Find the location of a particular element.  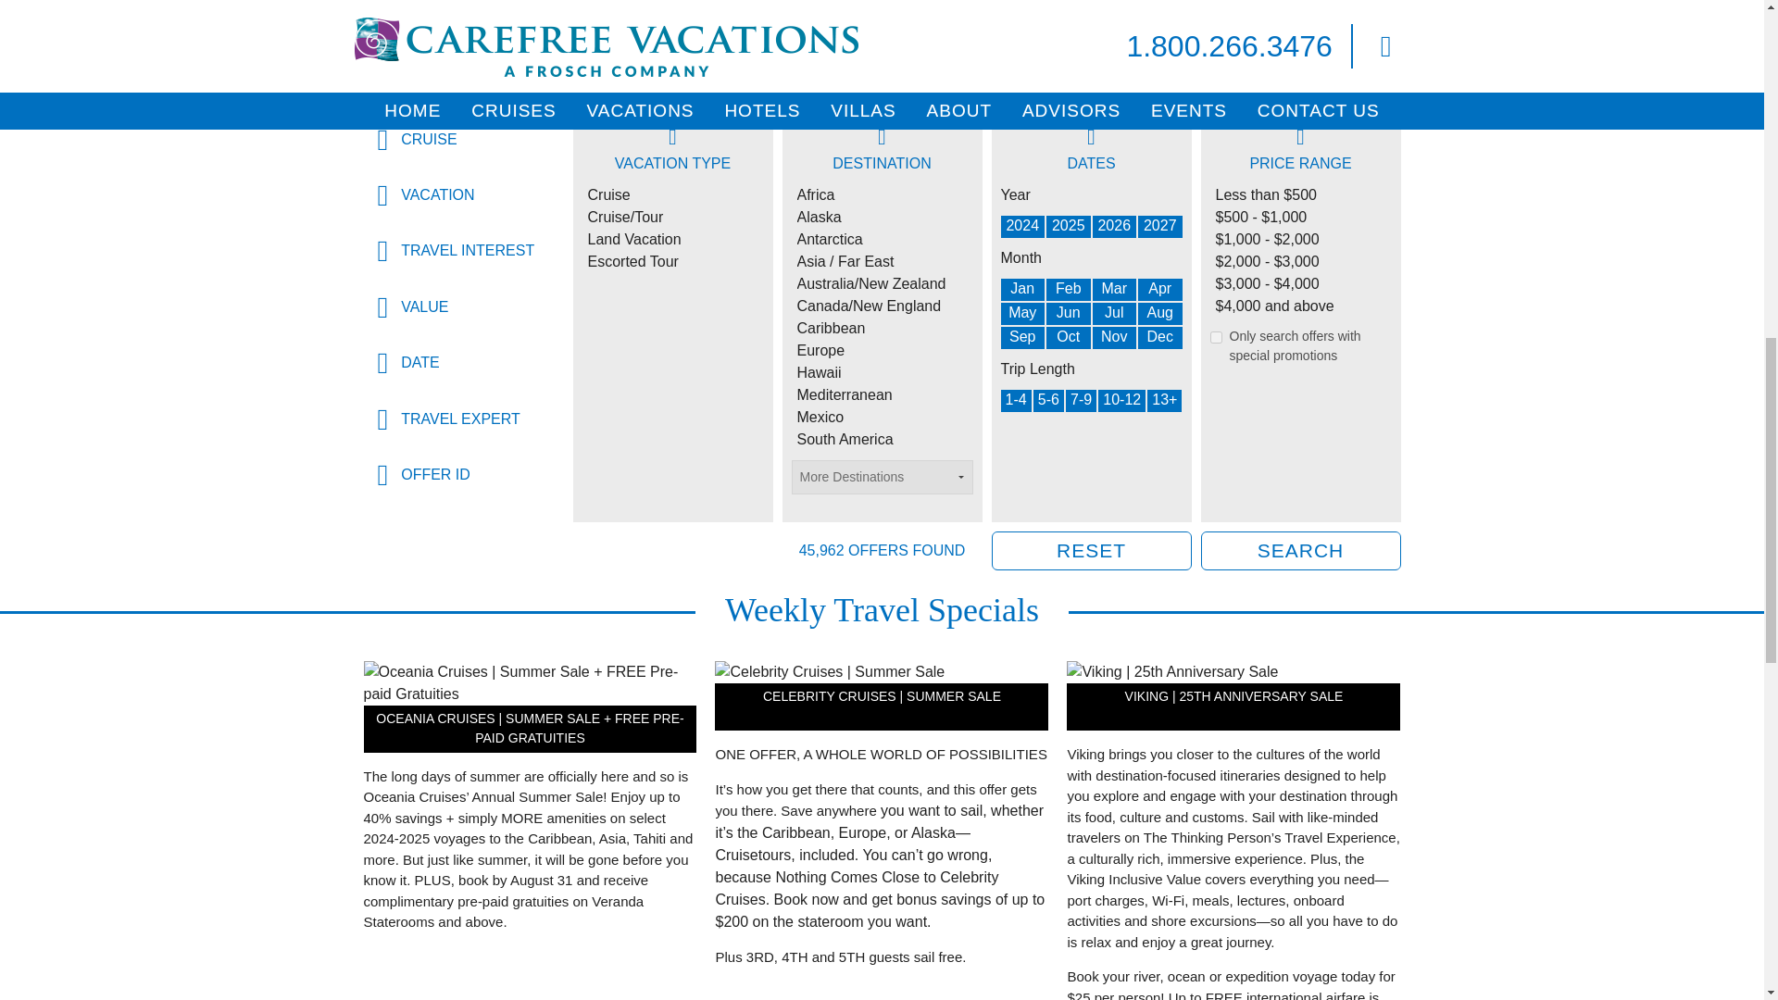

Caribbean is located at coordinates (882, 329).